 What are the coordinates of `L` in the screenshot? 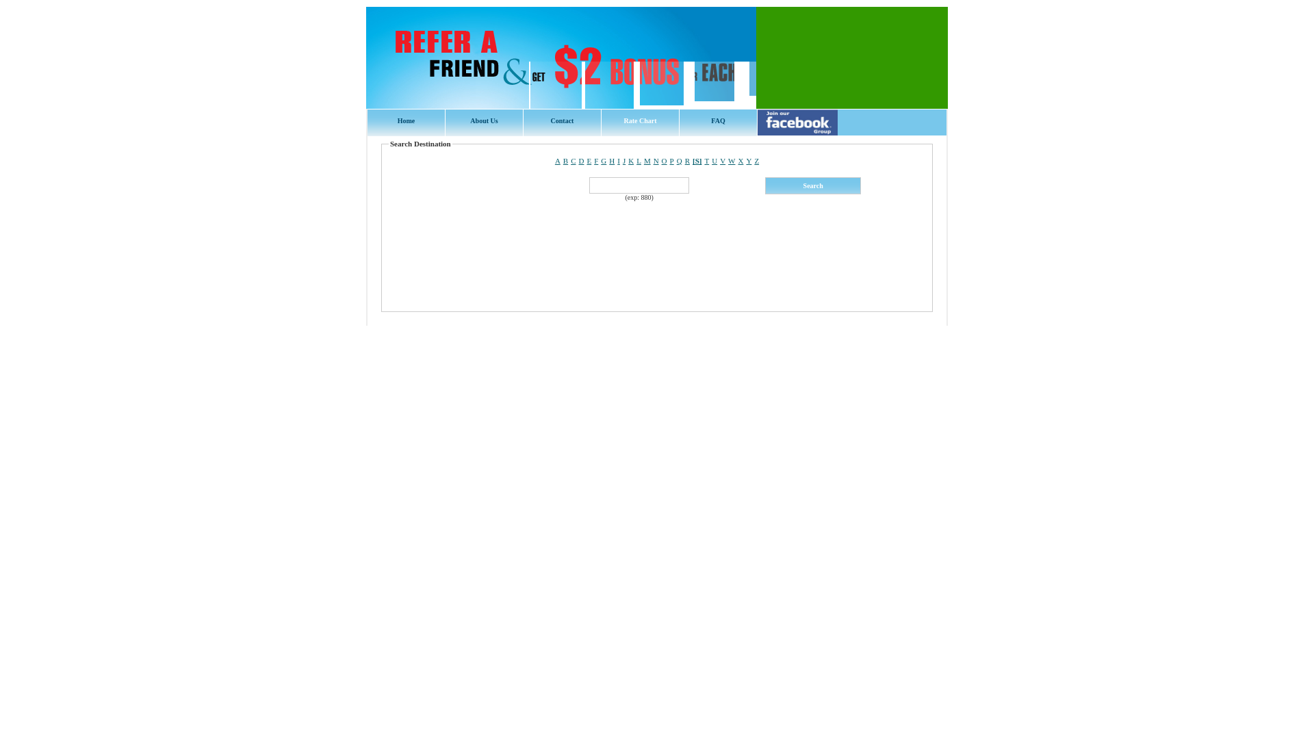 It's located at (639, 161).